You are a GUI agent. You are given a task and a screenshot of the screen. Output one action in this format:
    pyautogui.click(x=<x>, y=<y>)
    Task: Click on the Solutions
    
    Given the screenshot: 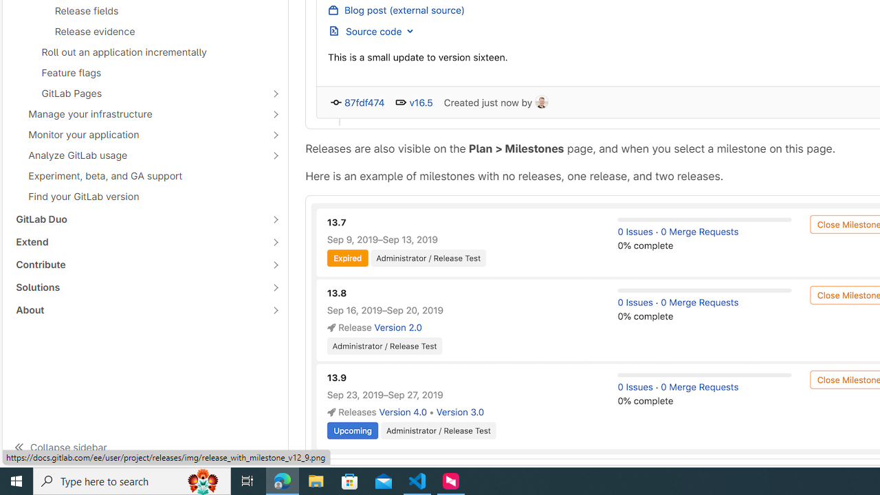 What is the action you would take?
    pyautogui.click(x=137, y=287)
    